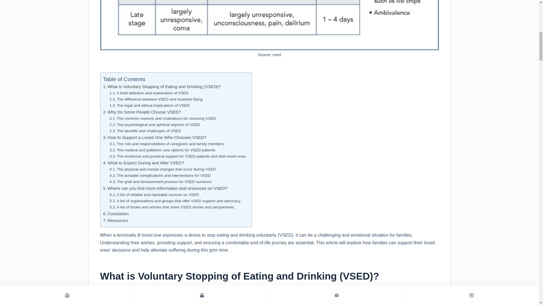 The width and height of the screenshot is (543, 305). Describe the element at coordinates (149, 105) in the screenshot. I see `The legal and ethical implications of VSED` at that location.